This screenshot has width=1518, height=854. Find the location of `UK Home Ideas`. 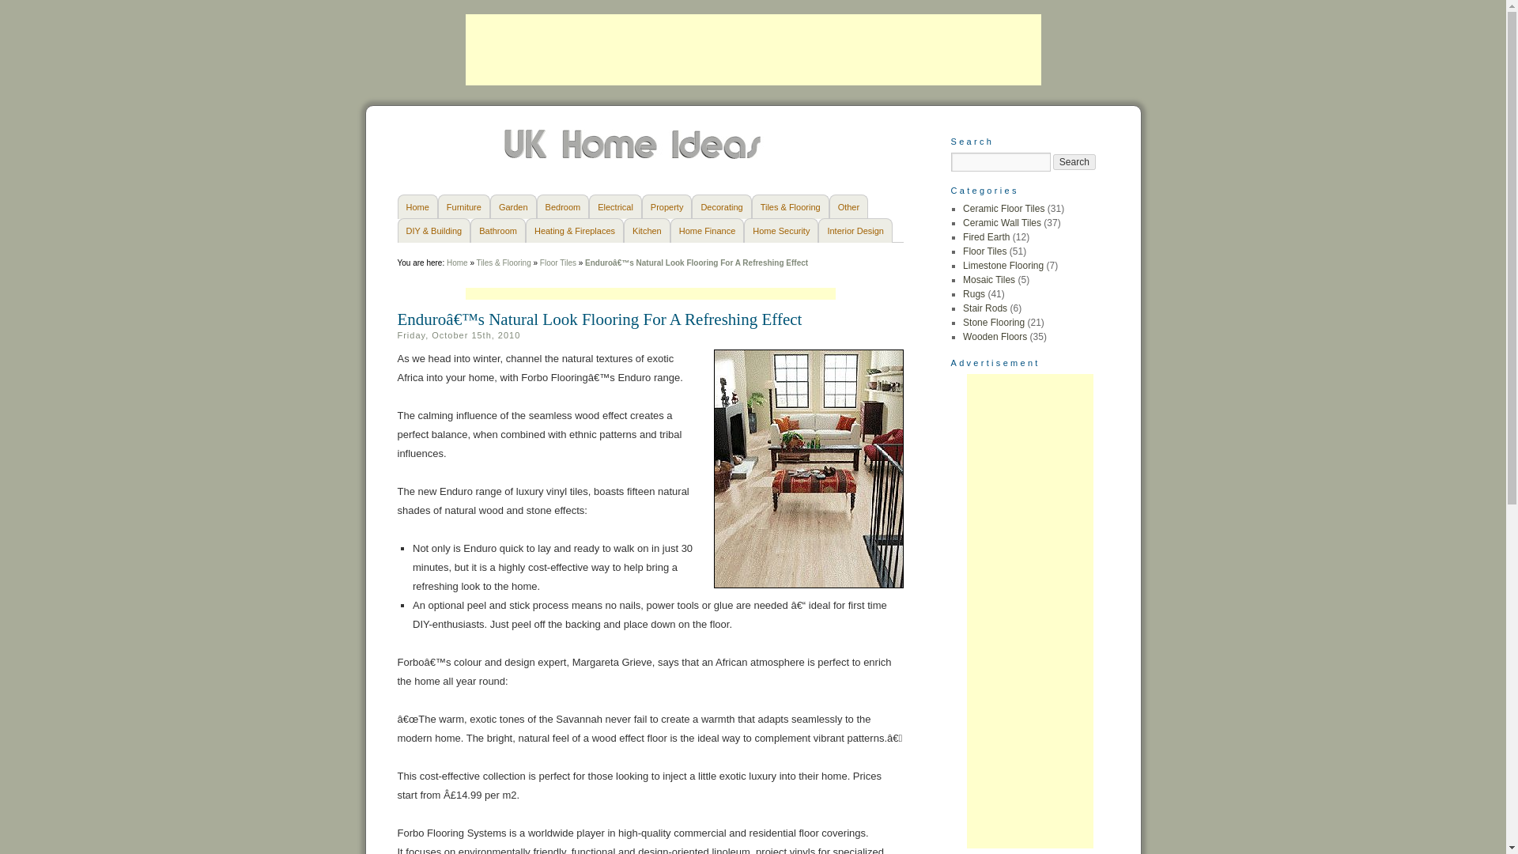

UK Home Ideas is located at coordinates (634, 156).